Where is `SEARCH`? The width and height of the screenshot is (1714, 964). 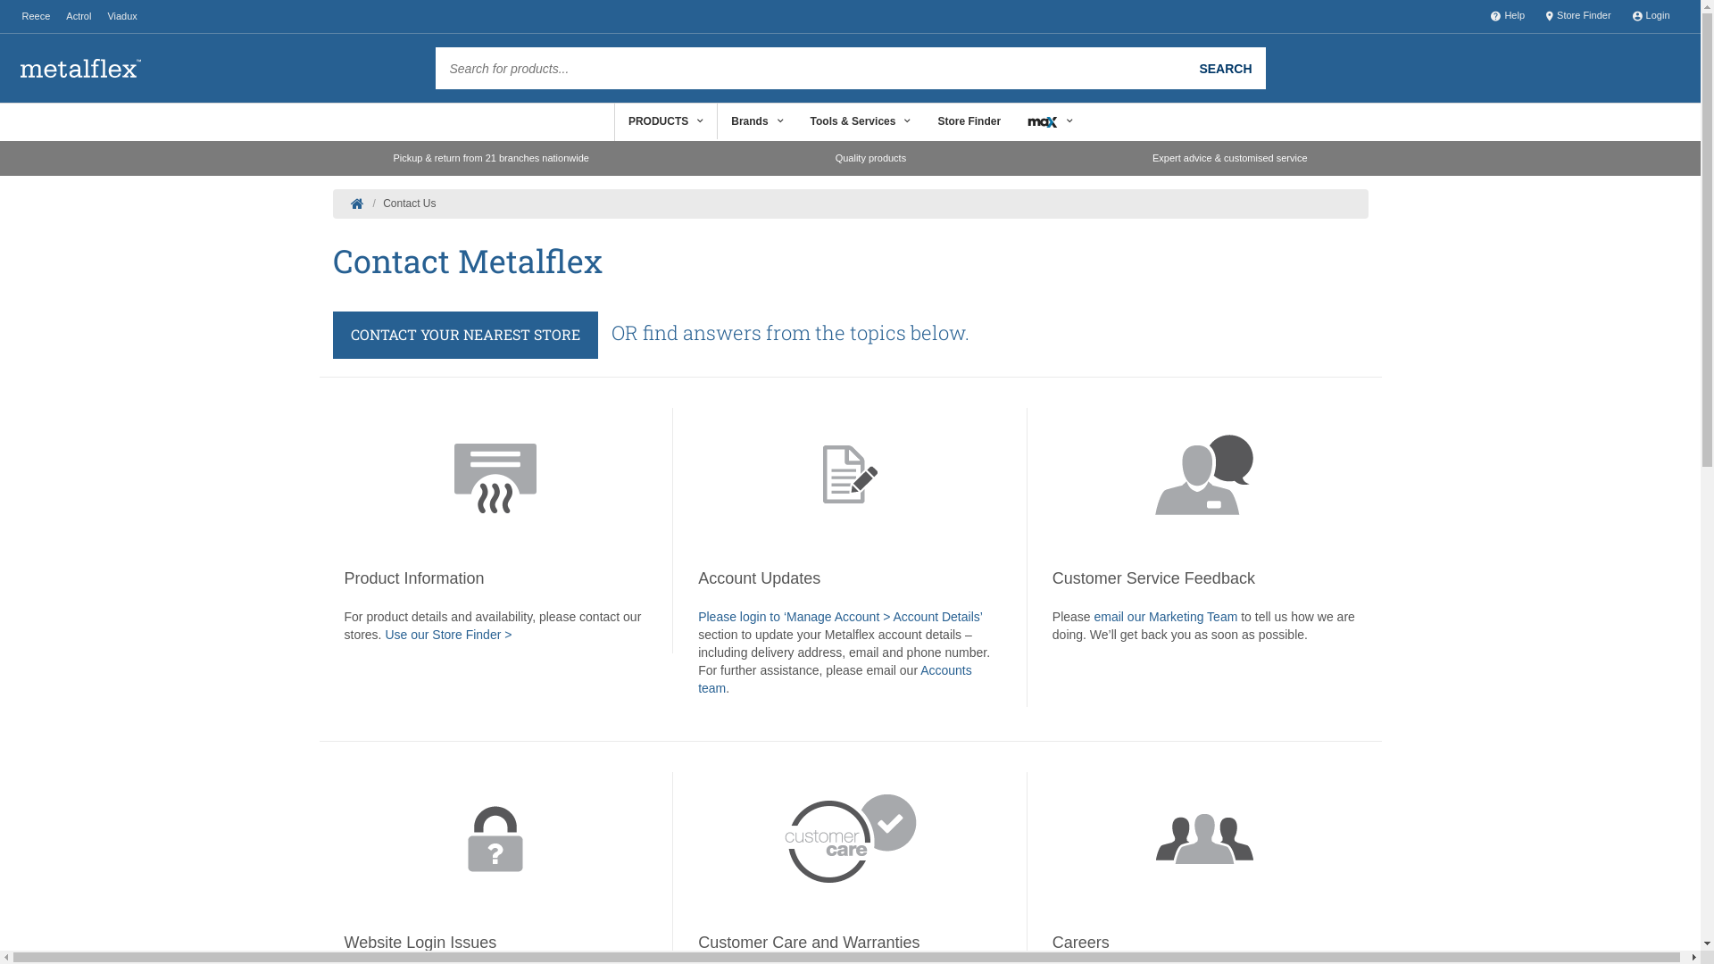 SEARCH is located at coordinates (1225, 68).